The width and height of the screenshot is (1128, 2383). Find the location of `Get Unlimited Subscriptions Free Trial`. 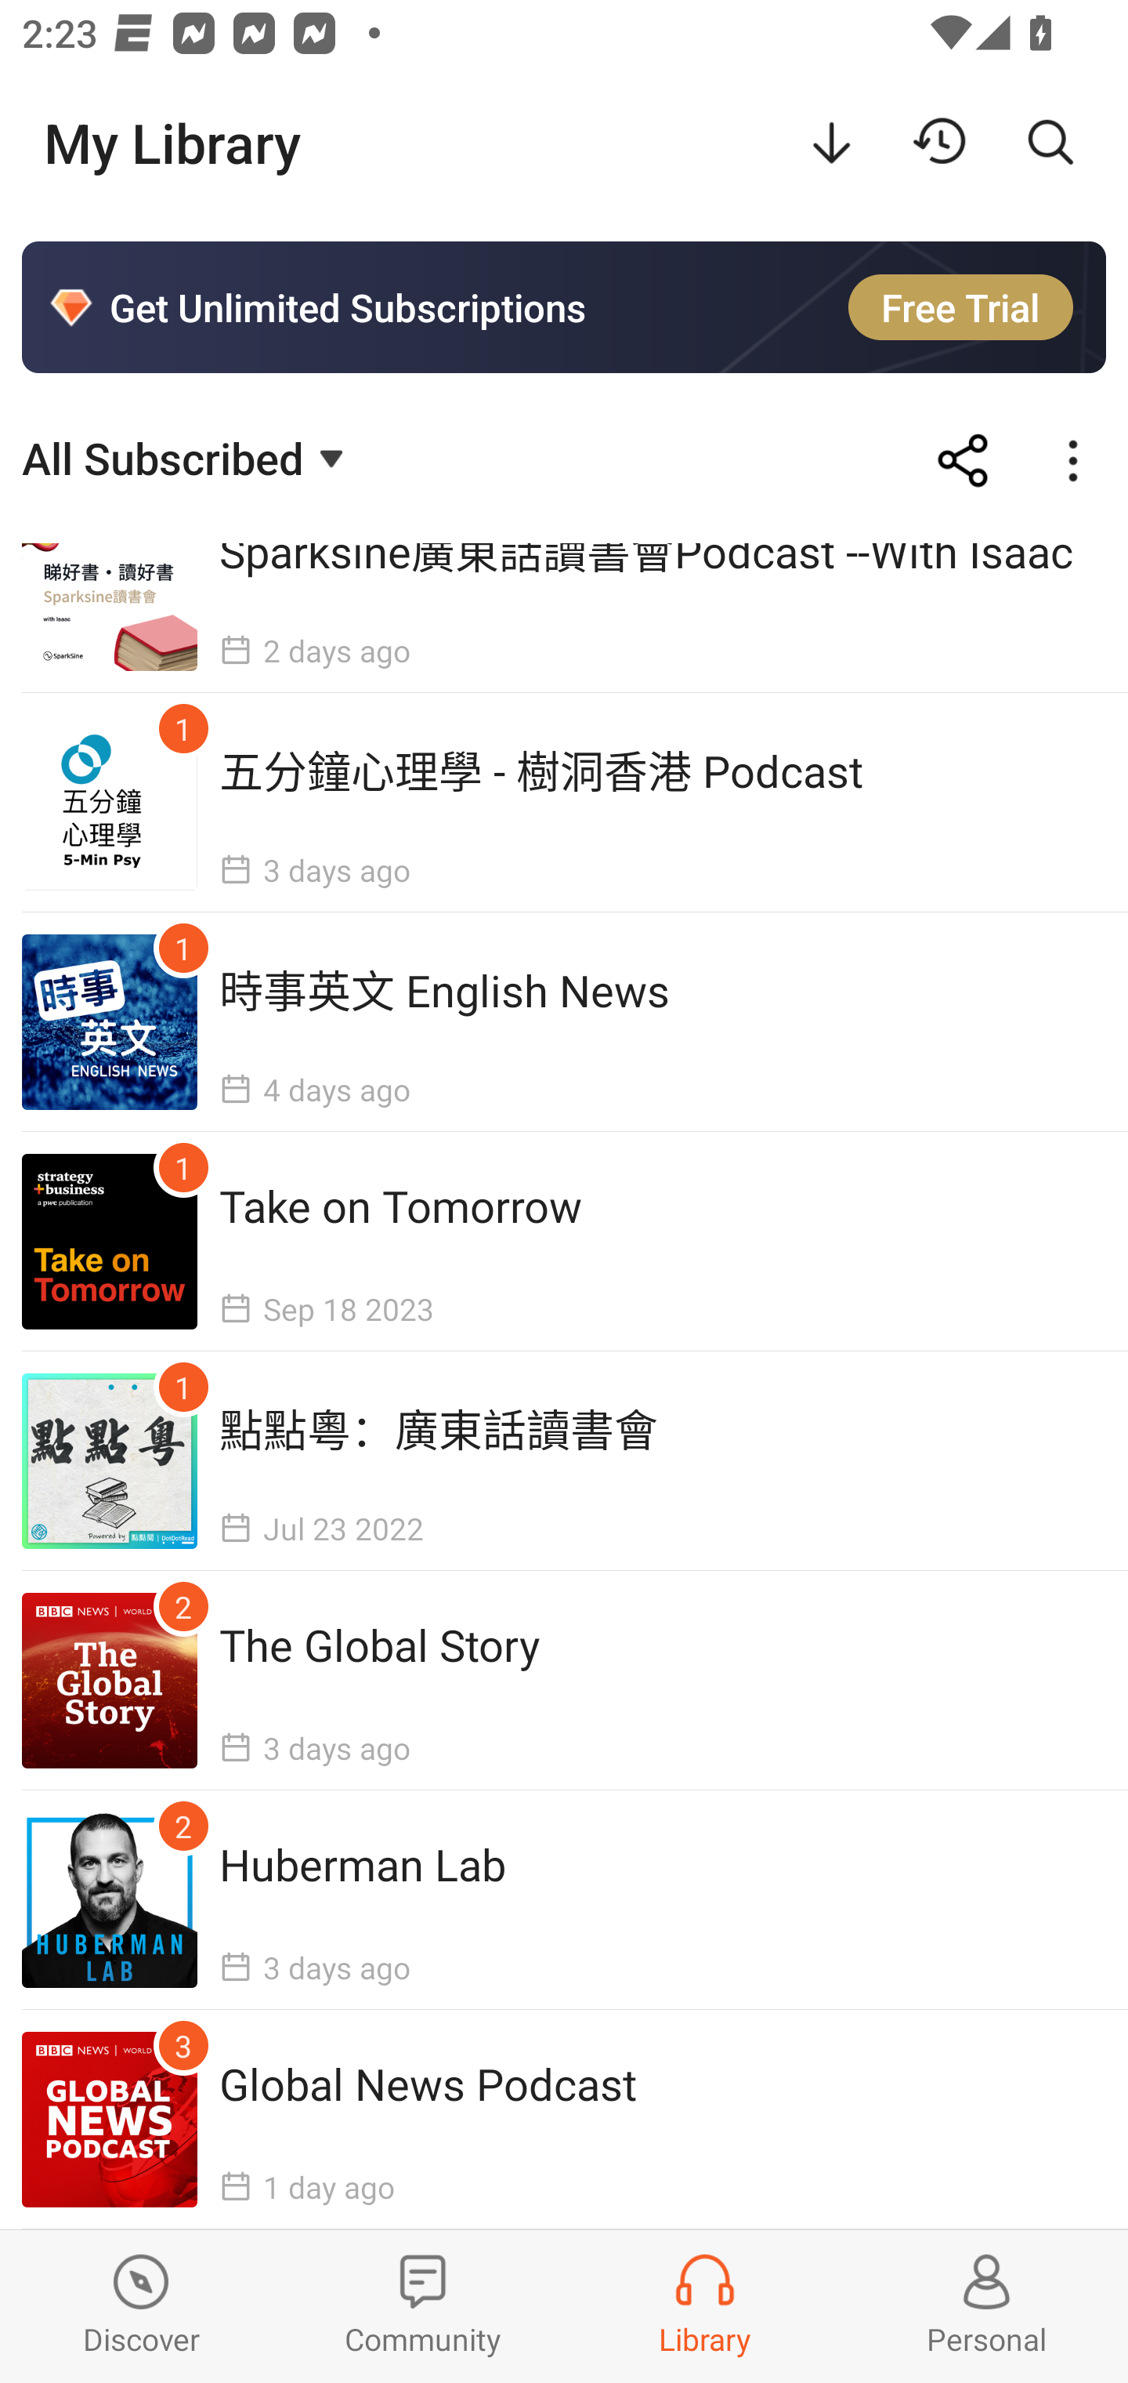

Get Unlimited Subscriptions Free Trial is located at coordinates (564, 307).